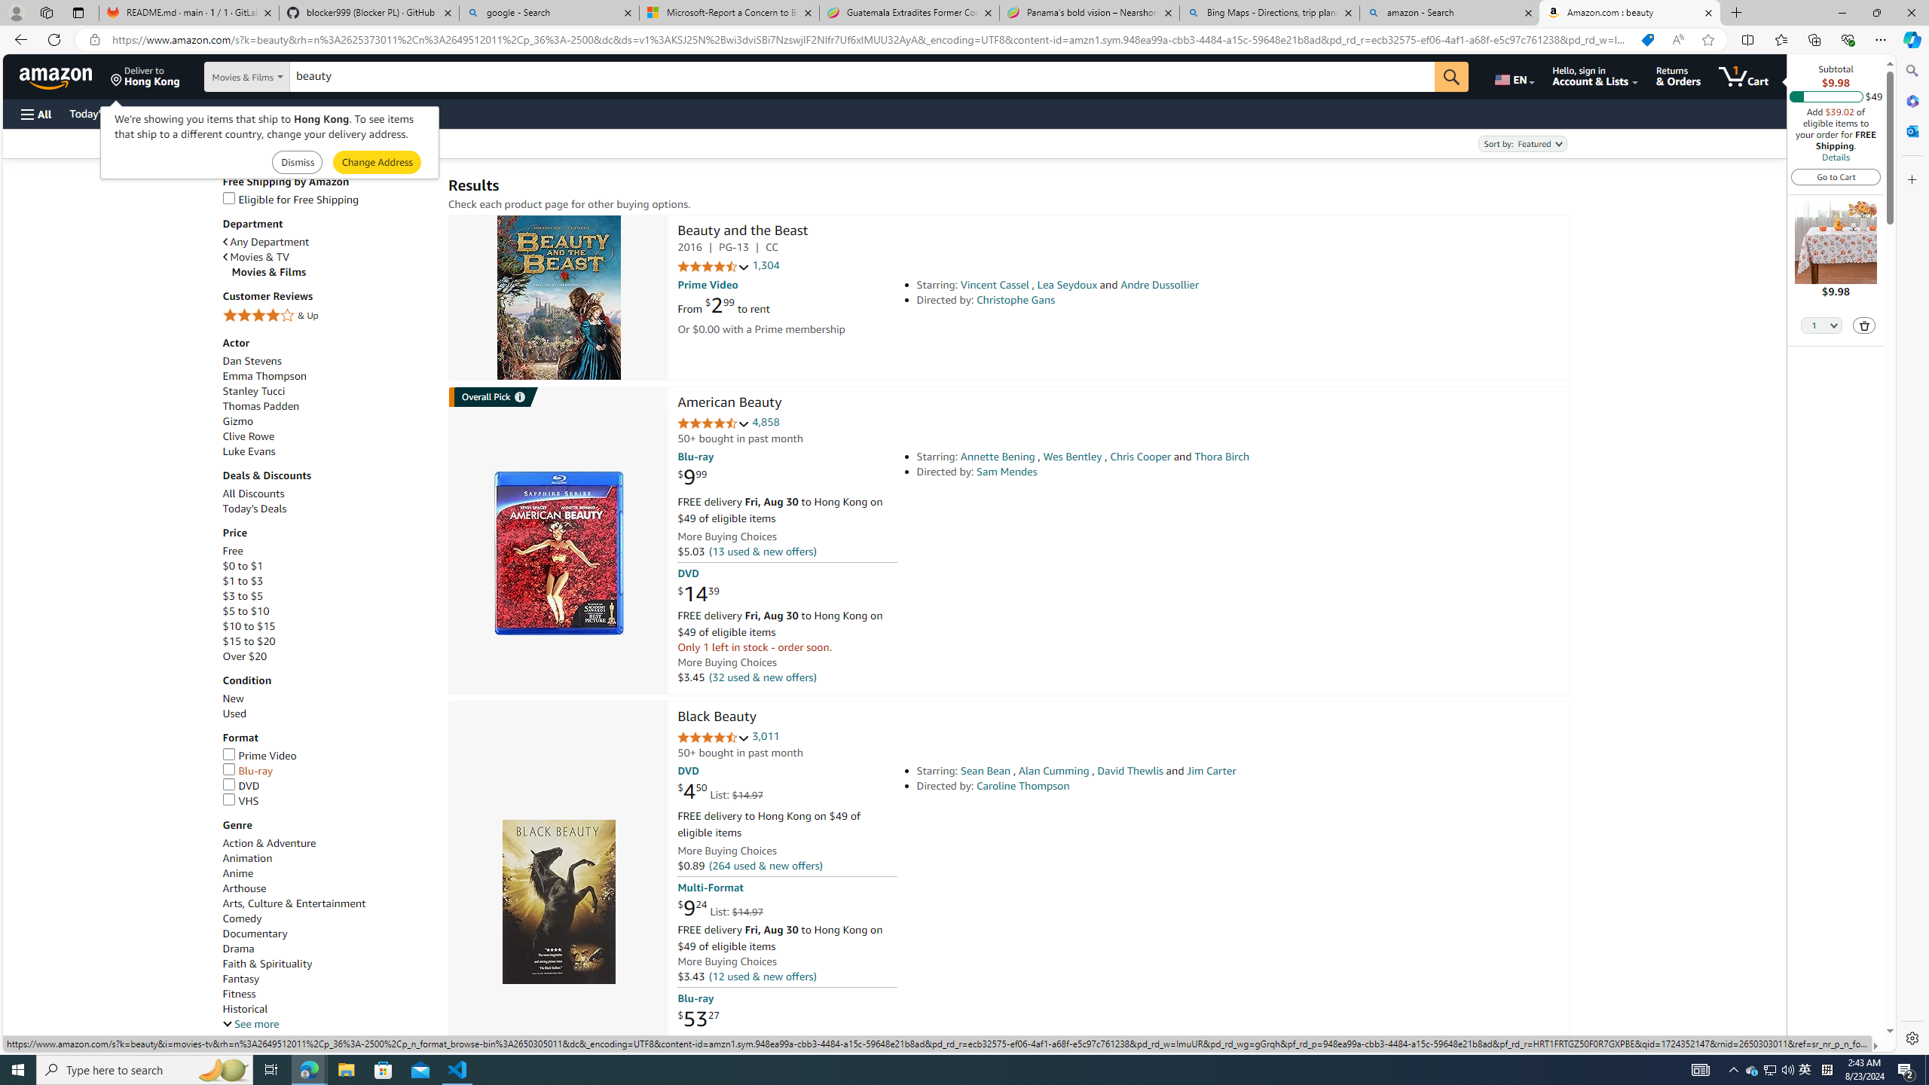 This screenshot has height=1085, width=1929. Describe the element at coordinates (713, 738) in the screenshot. I see `4.7 out of 5 stars` at that location.